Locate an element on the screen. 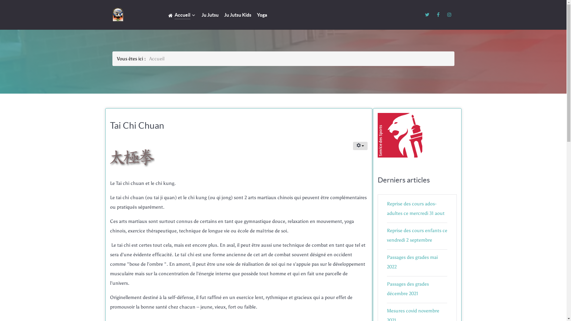 The image size is (571, 321). Yoga is located at coordinates (262, 15).